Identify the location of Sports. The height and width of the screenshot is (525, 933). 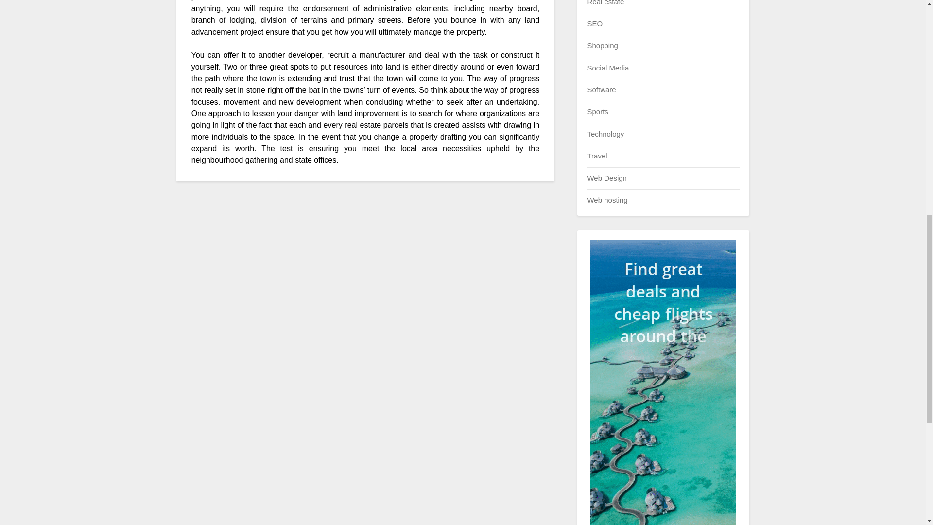
(597, 111).